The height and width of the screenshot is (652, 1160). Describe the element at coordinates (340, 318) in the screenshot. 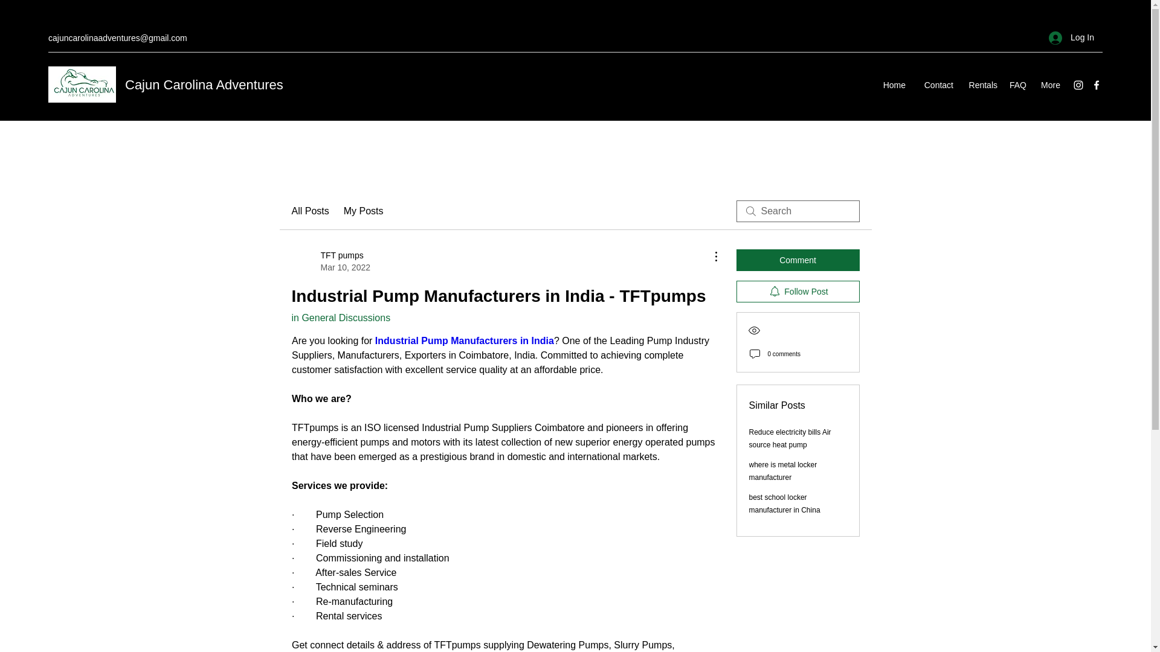

I see `in General Discussions` at that location.